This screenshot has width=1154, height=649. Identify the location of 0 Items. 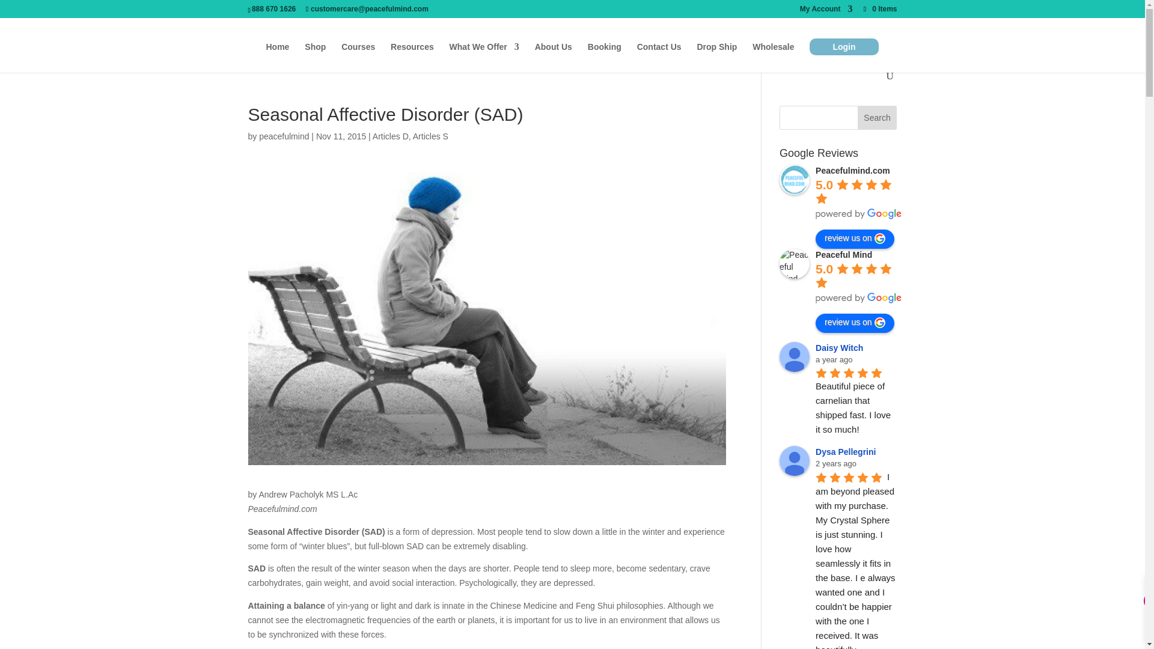
(879, 8).